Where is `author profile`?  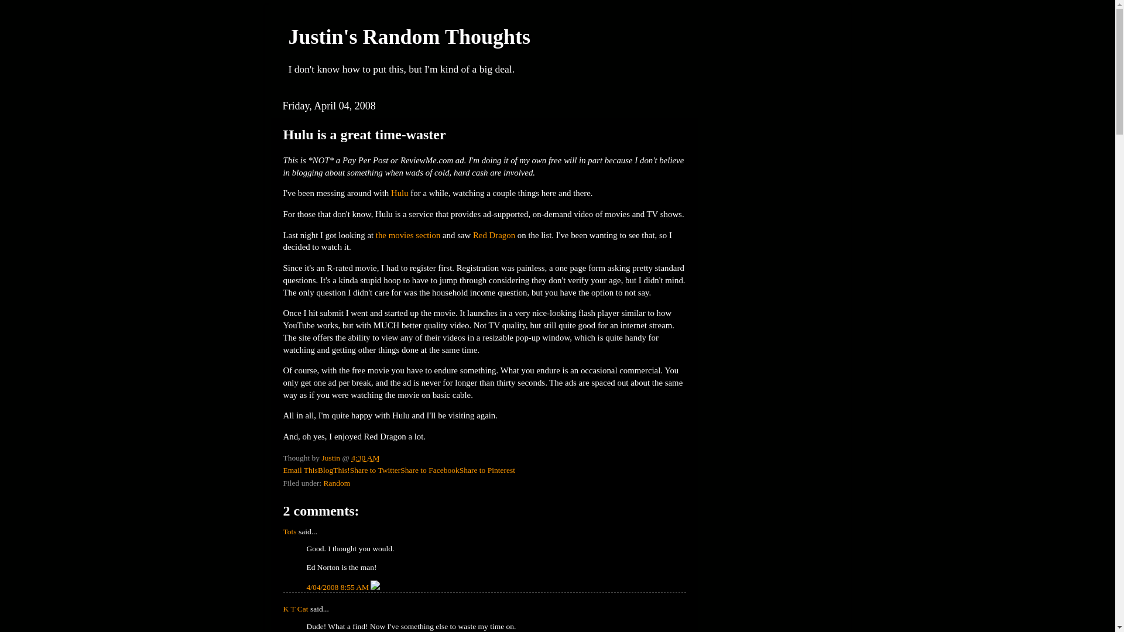 author profile is located at coordinates (332, 458).